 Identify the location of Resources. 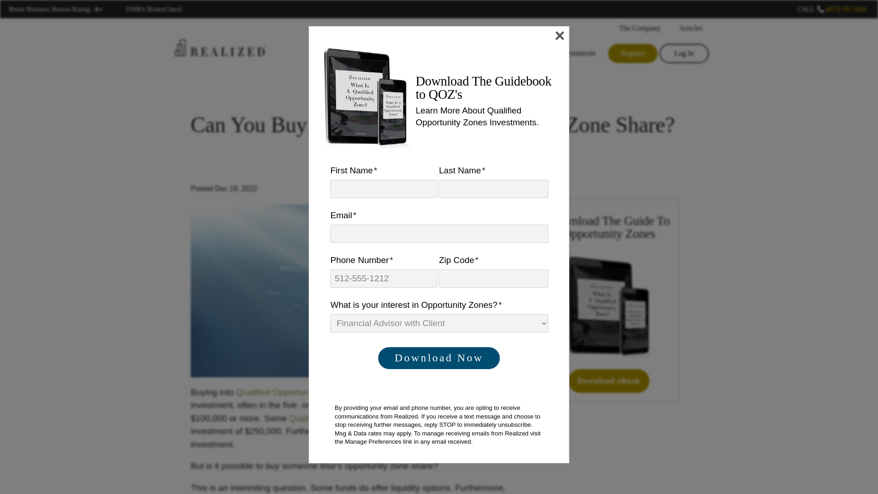
(576, 53).